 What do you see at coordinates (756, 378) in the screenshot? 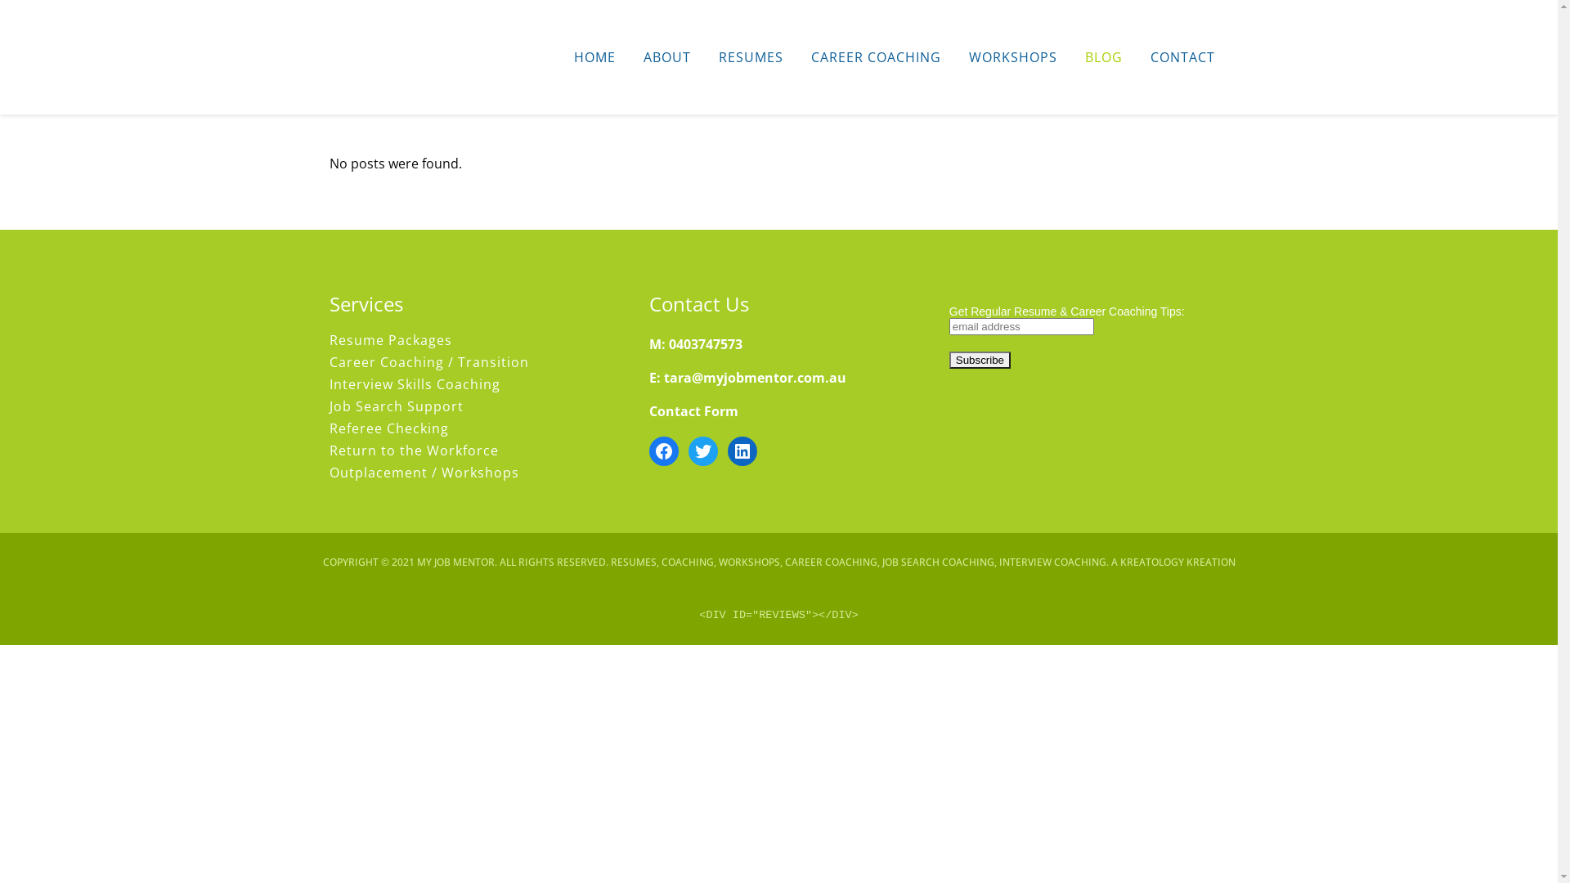
I see `tara@myjobmentor.com.au` at bounding box center [756, 378].